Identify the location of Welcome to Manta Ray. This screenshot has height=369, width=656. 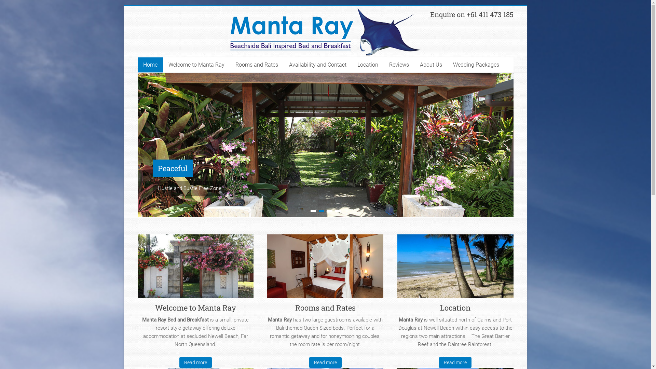
(195, 269).